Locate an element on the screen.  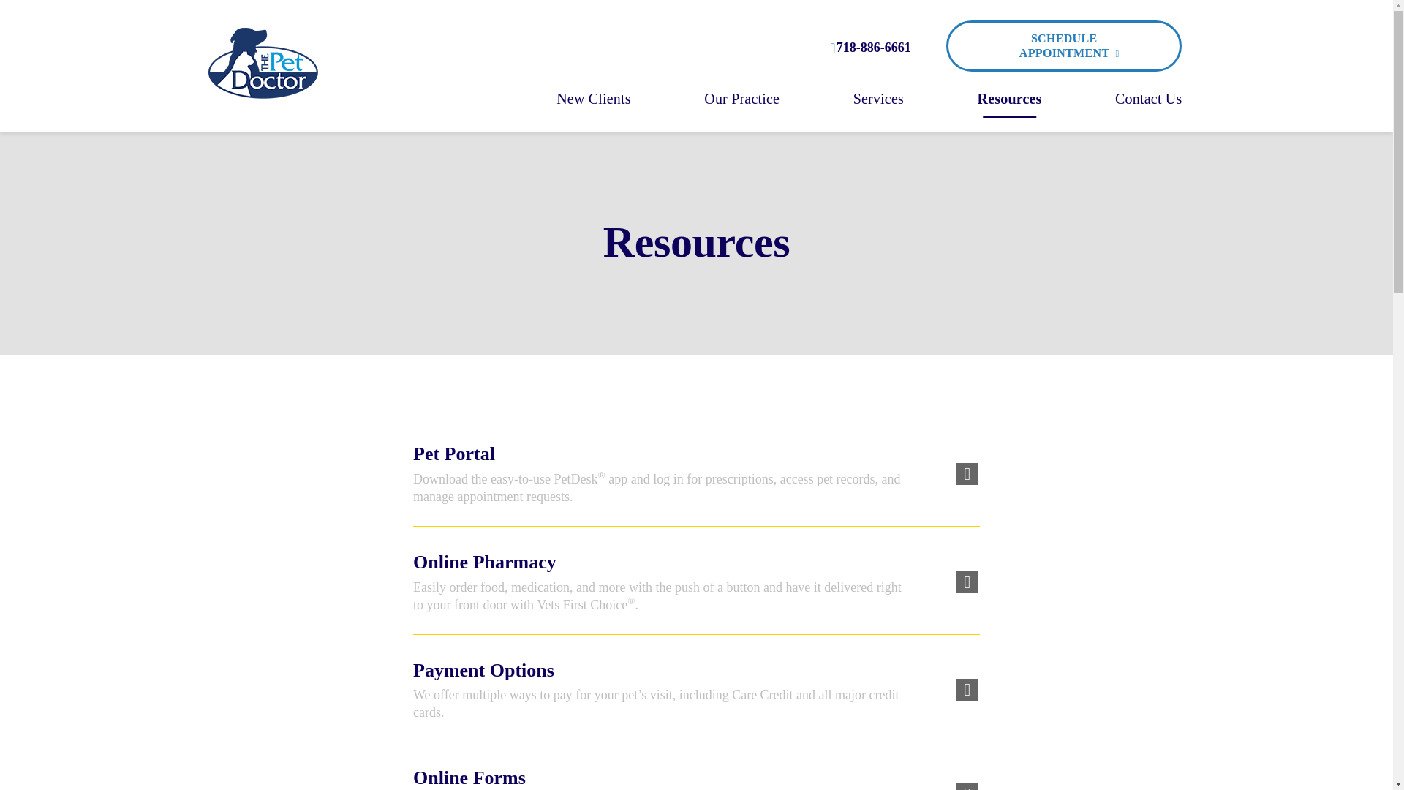
Our Practice is located at coordinates (741, 102).